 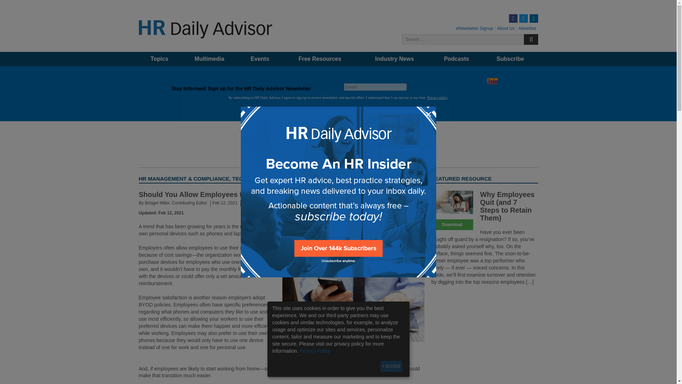 I want to click on About Us, so click(x=505, y=28).